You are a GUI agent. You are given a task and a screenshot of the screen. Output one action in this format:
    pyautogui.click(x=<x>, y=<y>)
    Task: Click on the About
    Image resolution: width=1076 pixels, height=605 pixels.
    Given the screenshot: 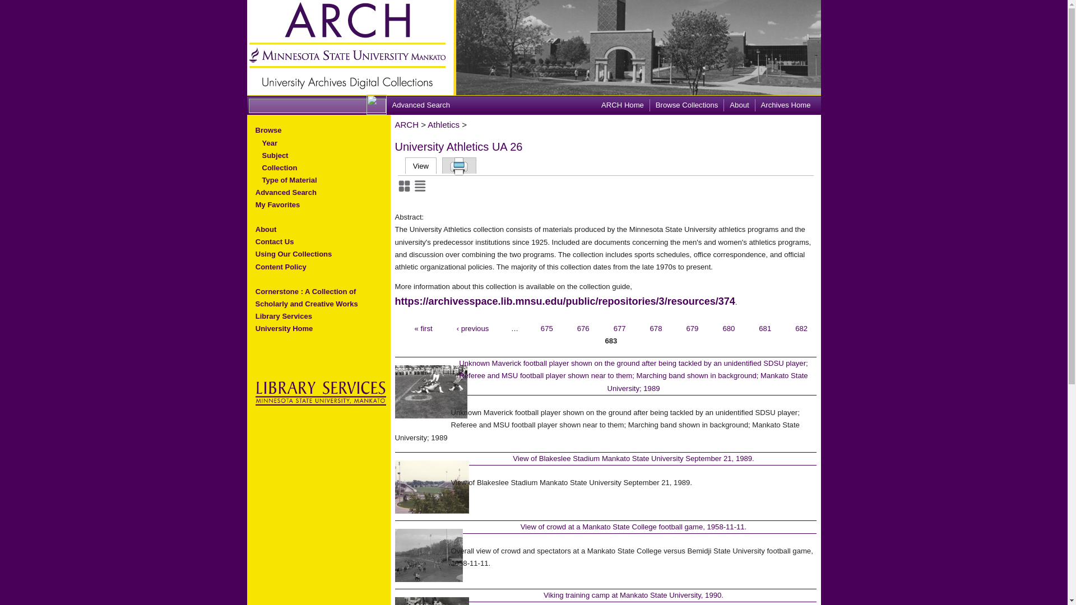 What is the action you would take?
    pyautogui.click(x=265, y=229)
    